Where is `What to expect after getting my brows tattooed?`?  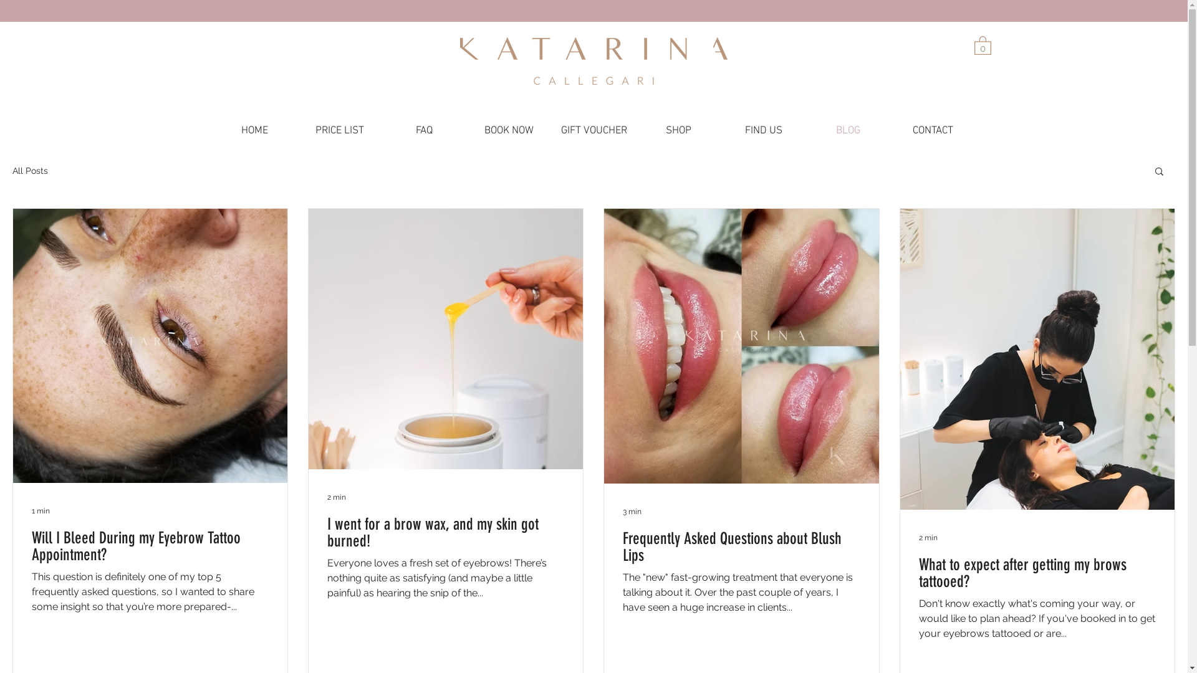
What to expect after getting my brows tattooed? is located at coordinates (1037, 573).